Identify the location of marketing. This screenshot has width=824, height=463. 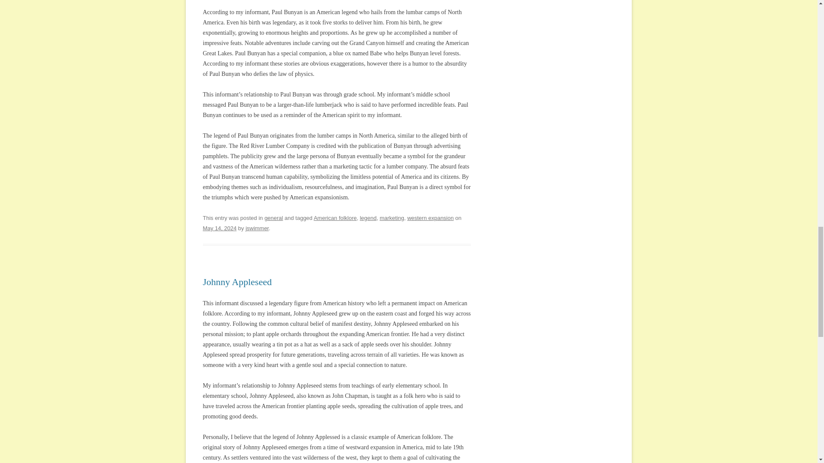
(392, 218).